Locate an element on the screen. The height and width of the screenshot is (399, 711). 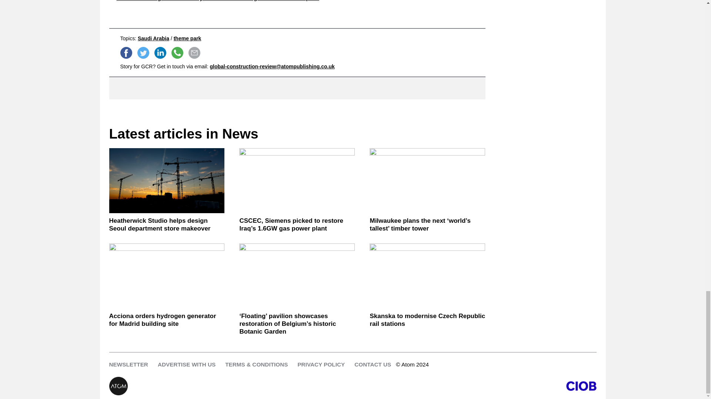
Send email is located at coordinates (194, 52).